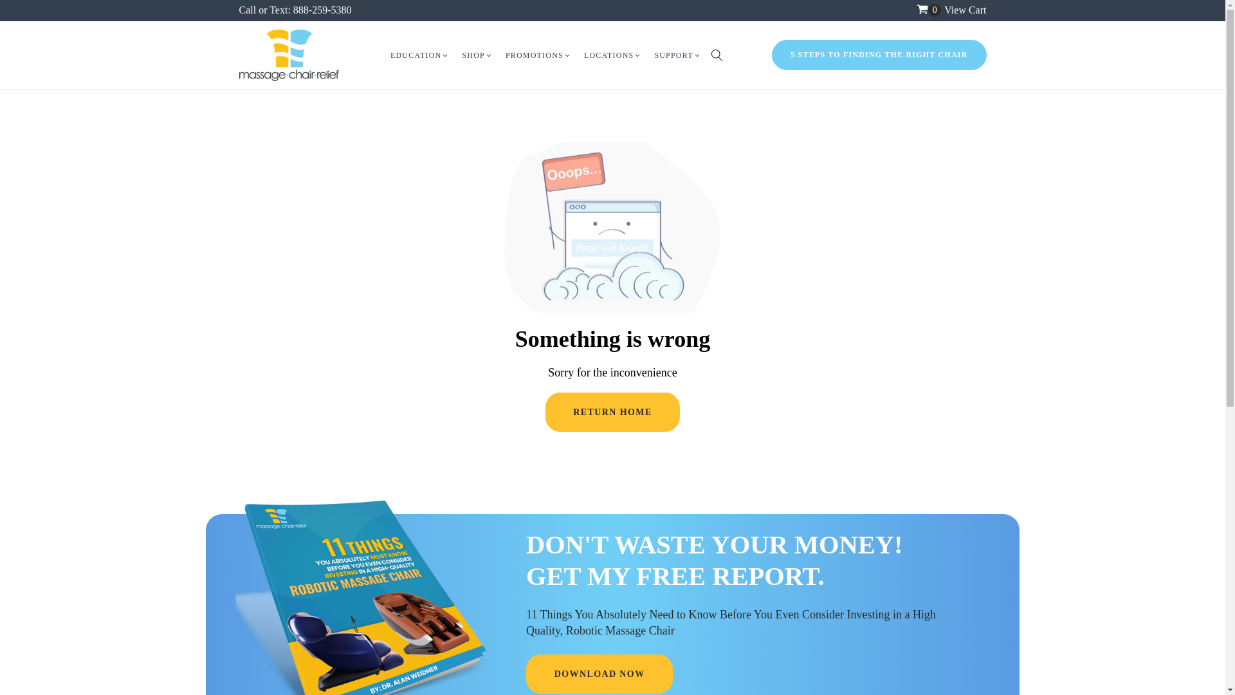  I want to click on Call or Text: 888-259-5380, so click(296, 10).